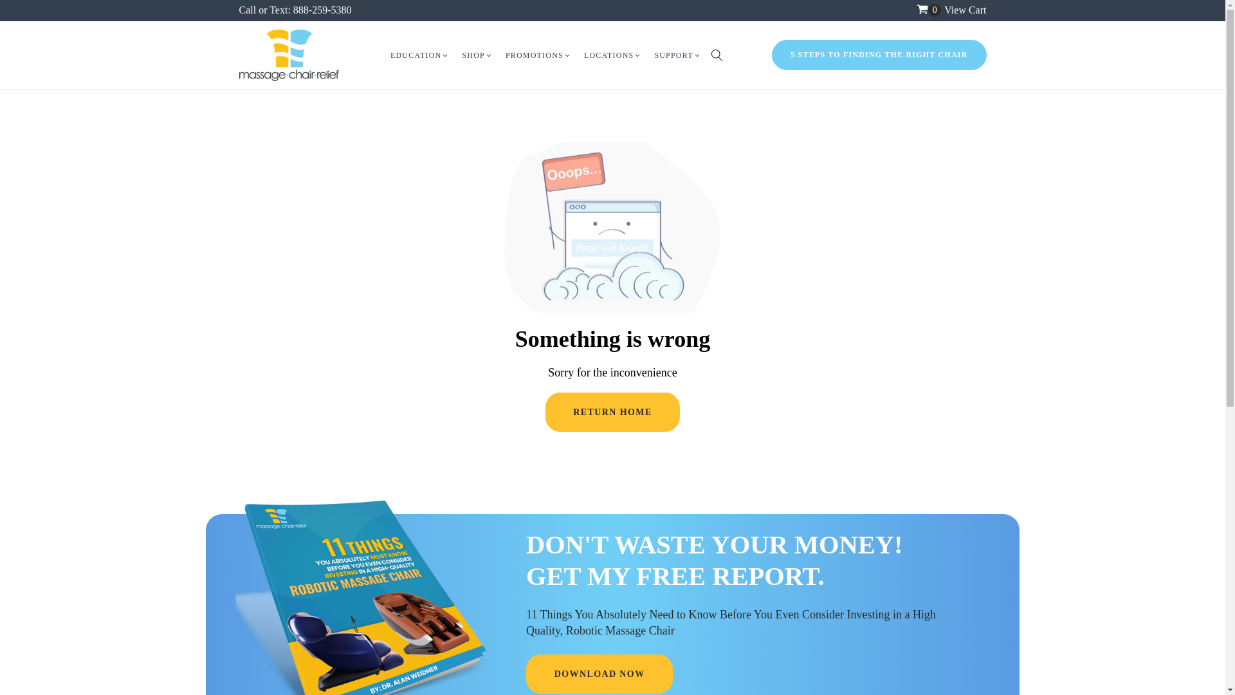  I want to click on Call or Text: 888-259-5380, so click(296, 10).